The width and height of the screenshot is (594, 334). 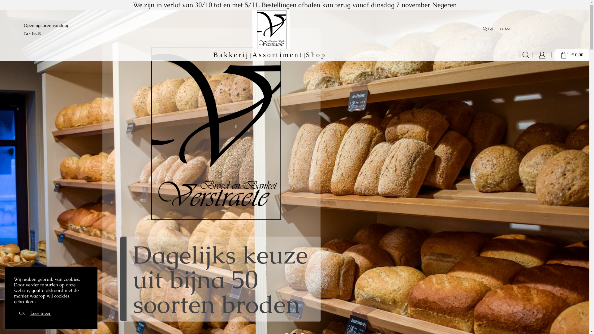 I want to click on Lees meer, so click(x=41, y=313).